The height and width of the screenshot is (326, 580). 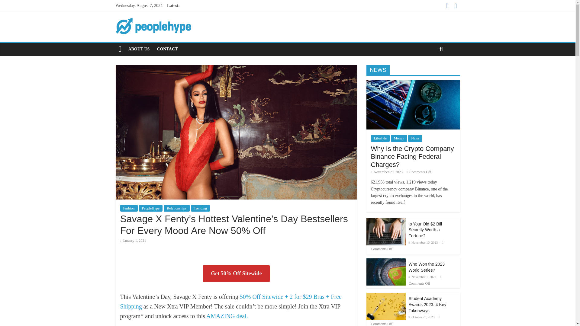 What do you see at coordinates (176, 208) in the screenshot?
I see `Relationships` at bounding box center [176, 208].